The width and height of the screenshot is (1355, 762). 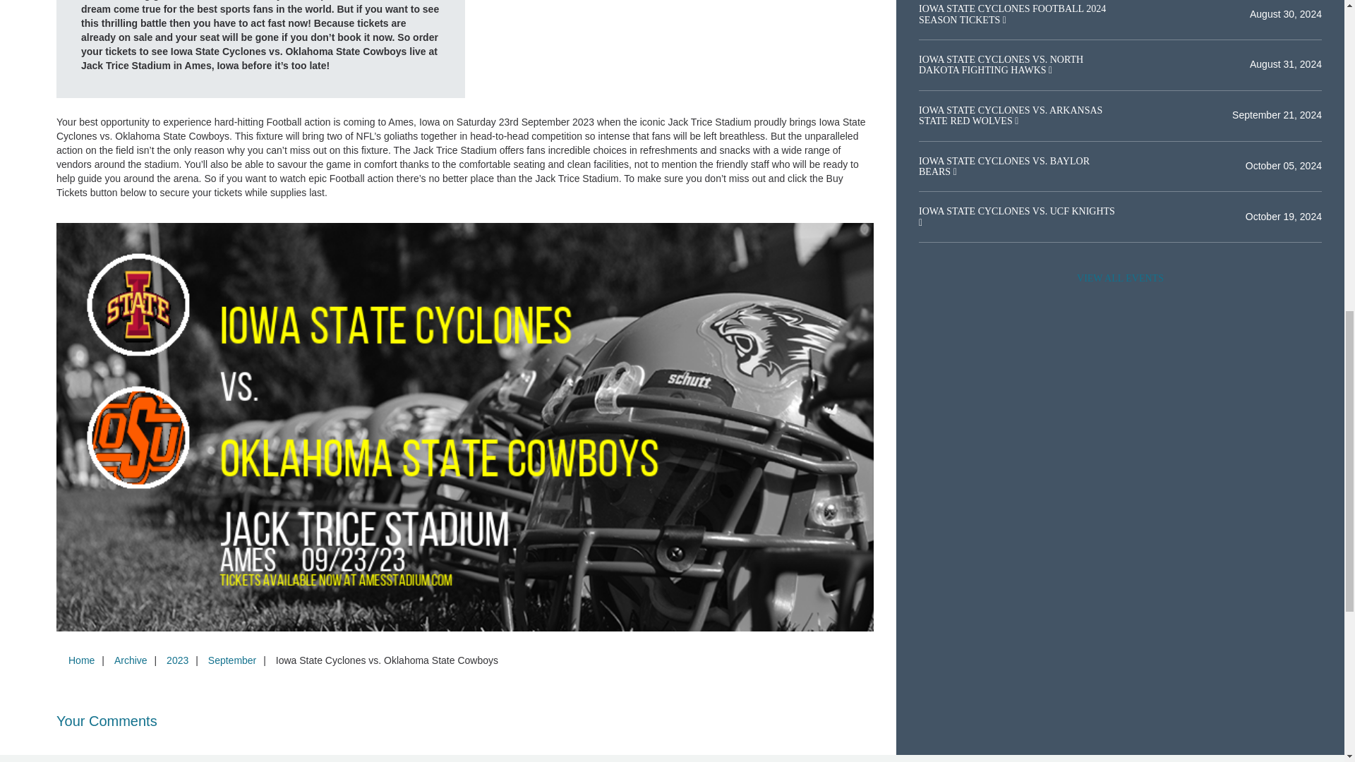 I want to click on 2023, so click(x=177, y=660).